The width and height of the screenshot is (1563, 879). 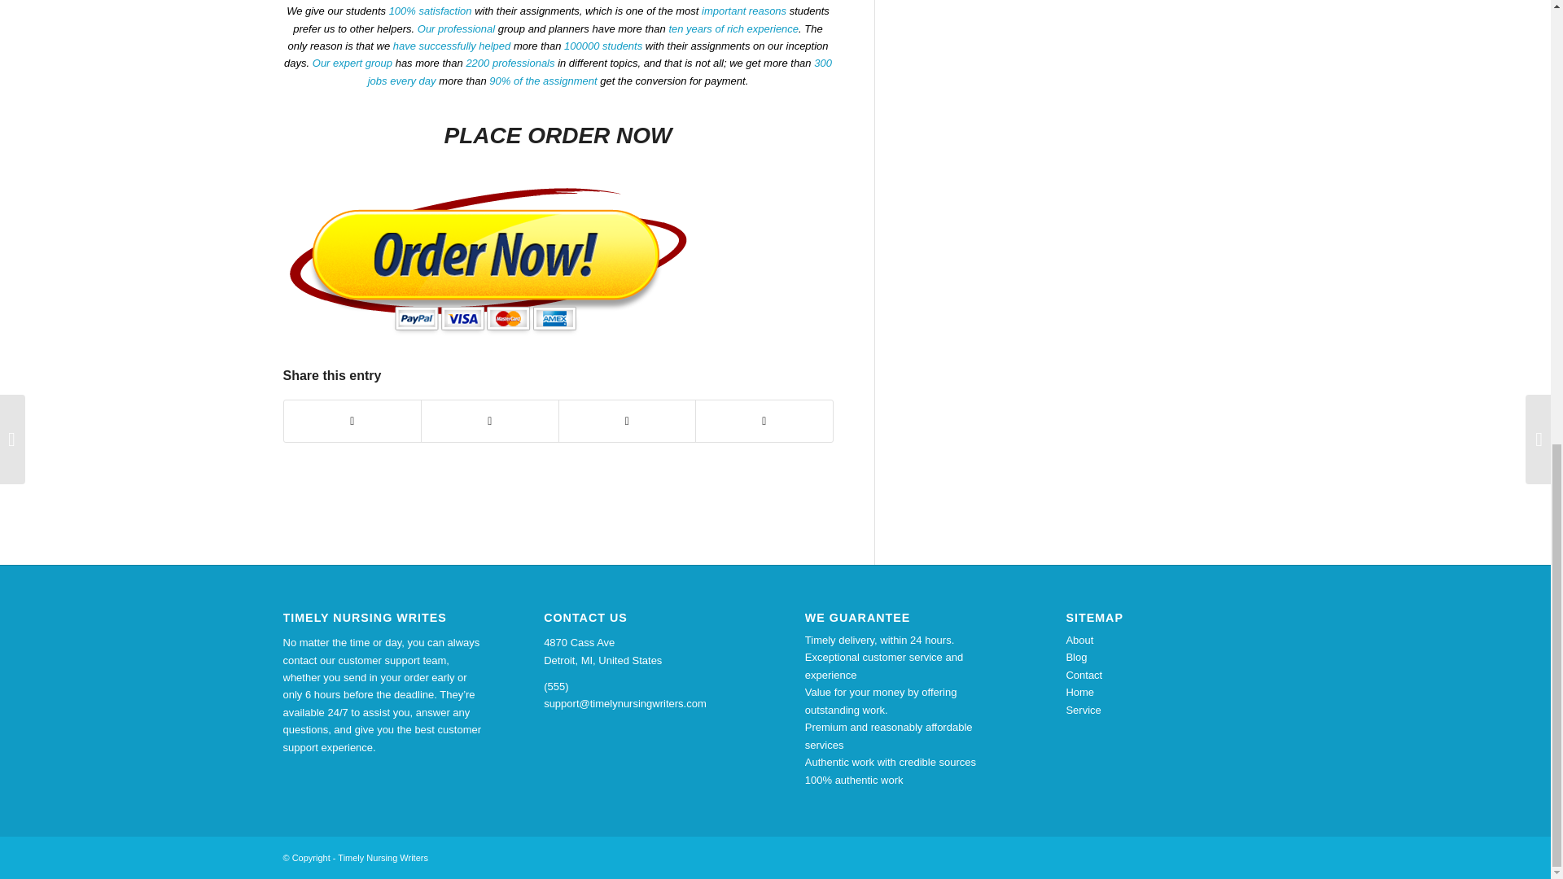 What do you see at coordinates (733, 29) in the screenshot?
I see `ten years of rich experience` at bounding box center [733, 29].